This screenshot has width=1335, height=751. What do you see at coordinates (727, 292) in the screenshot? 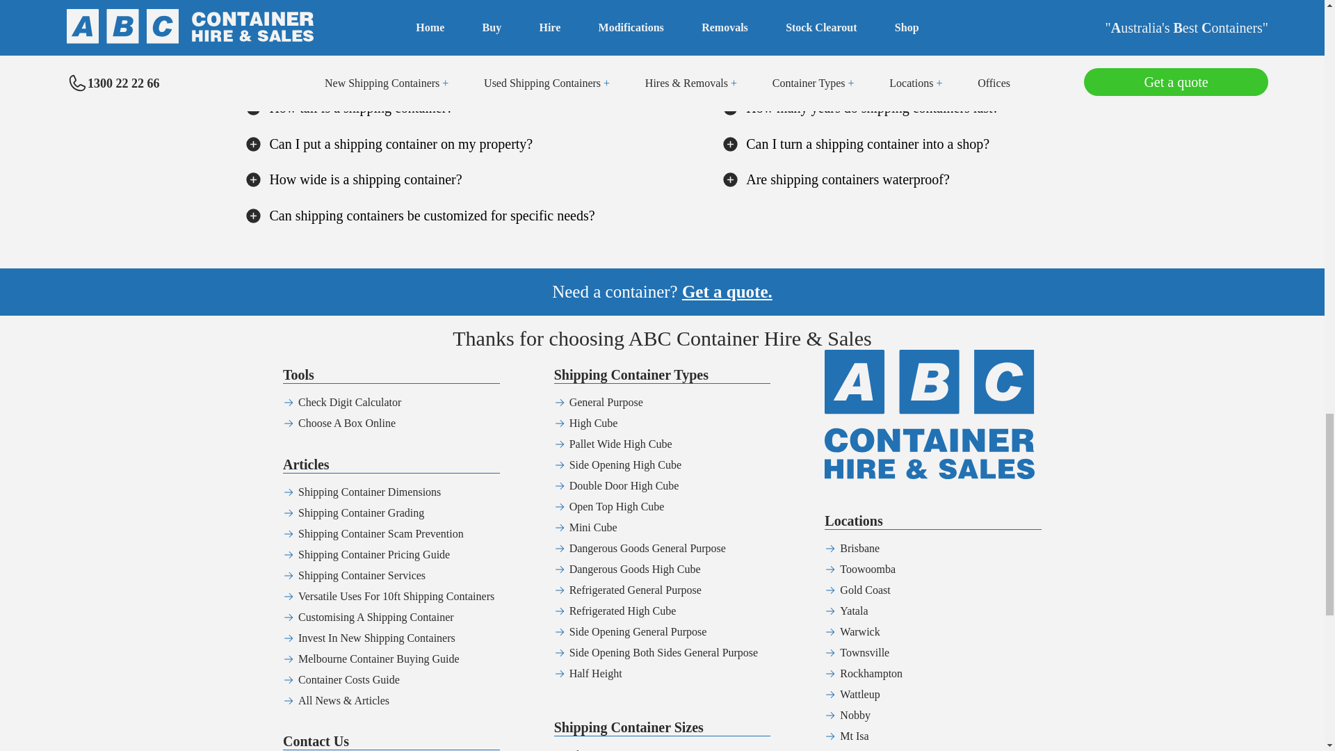
I see `Get a quote.` at bounding box center [727, 292].